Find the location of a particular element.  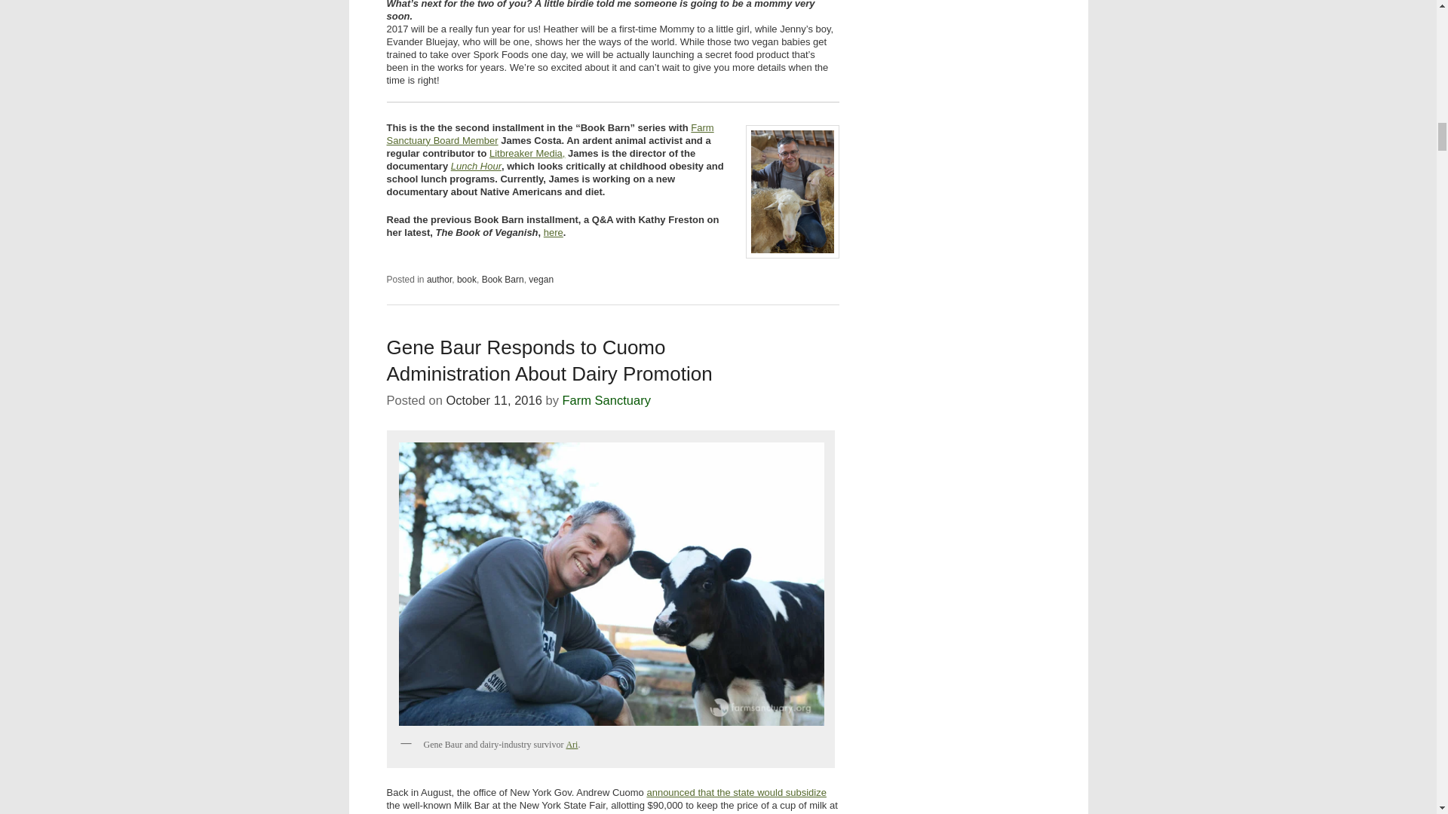

Book Barn is located at coordinates (503, 279).